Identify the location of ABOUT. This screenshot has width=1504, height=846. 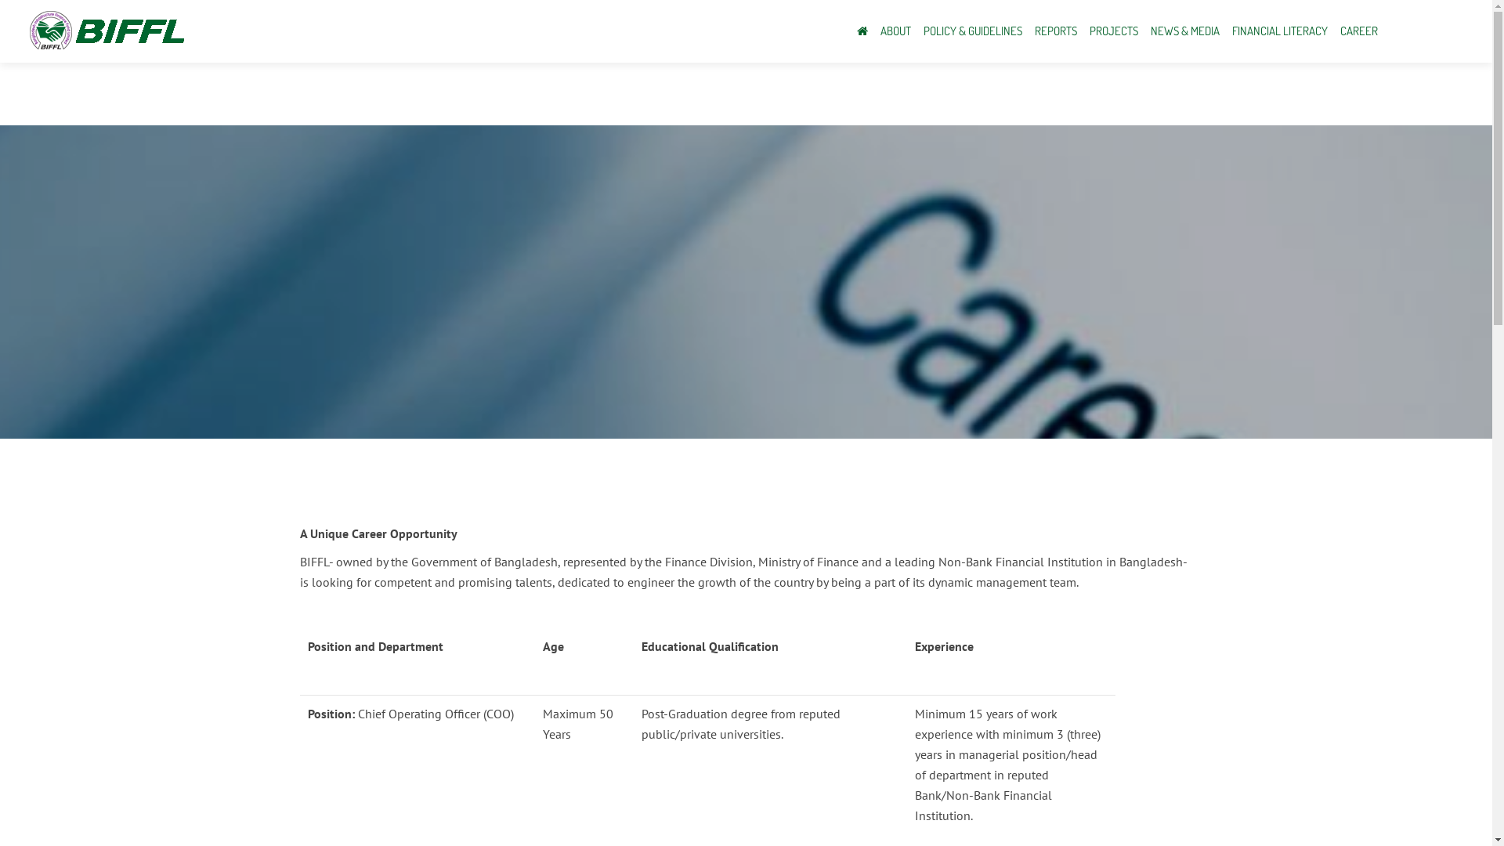
(896, 31).